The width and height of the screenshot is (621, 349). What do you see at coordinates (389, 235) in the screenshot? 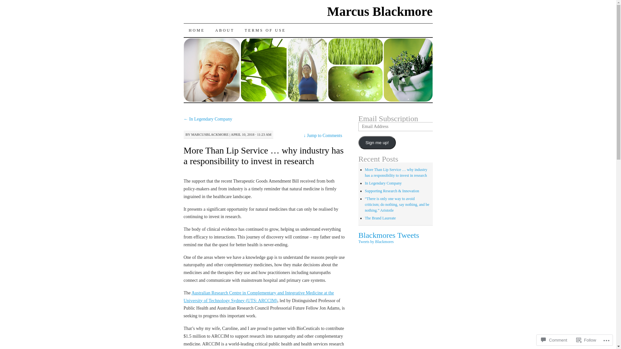
I see `Blackmores Tweets` at bounding box center [389, 235].